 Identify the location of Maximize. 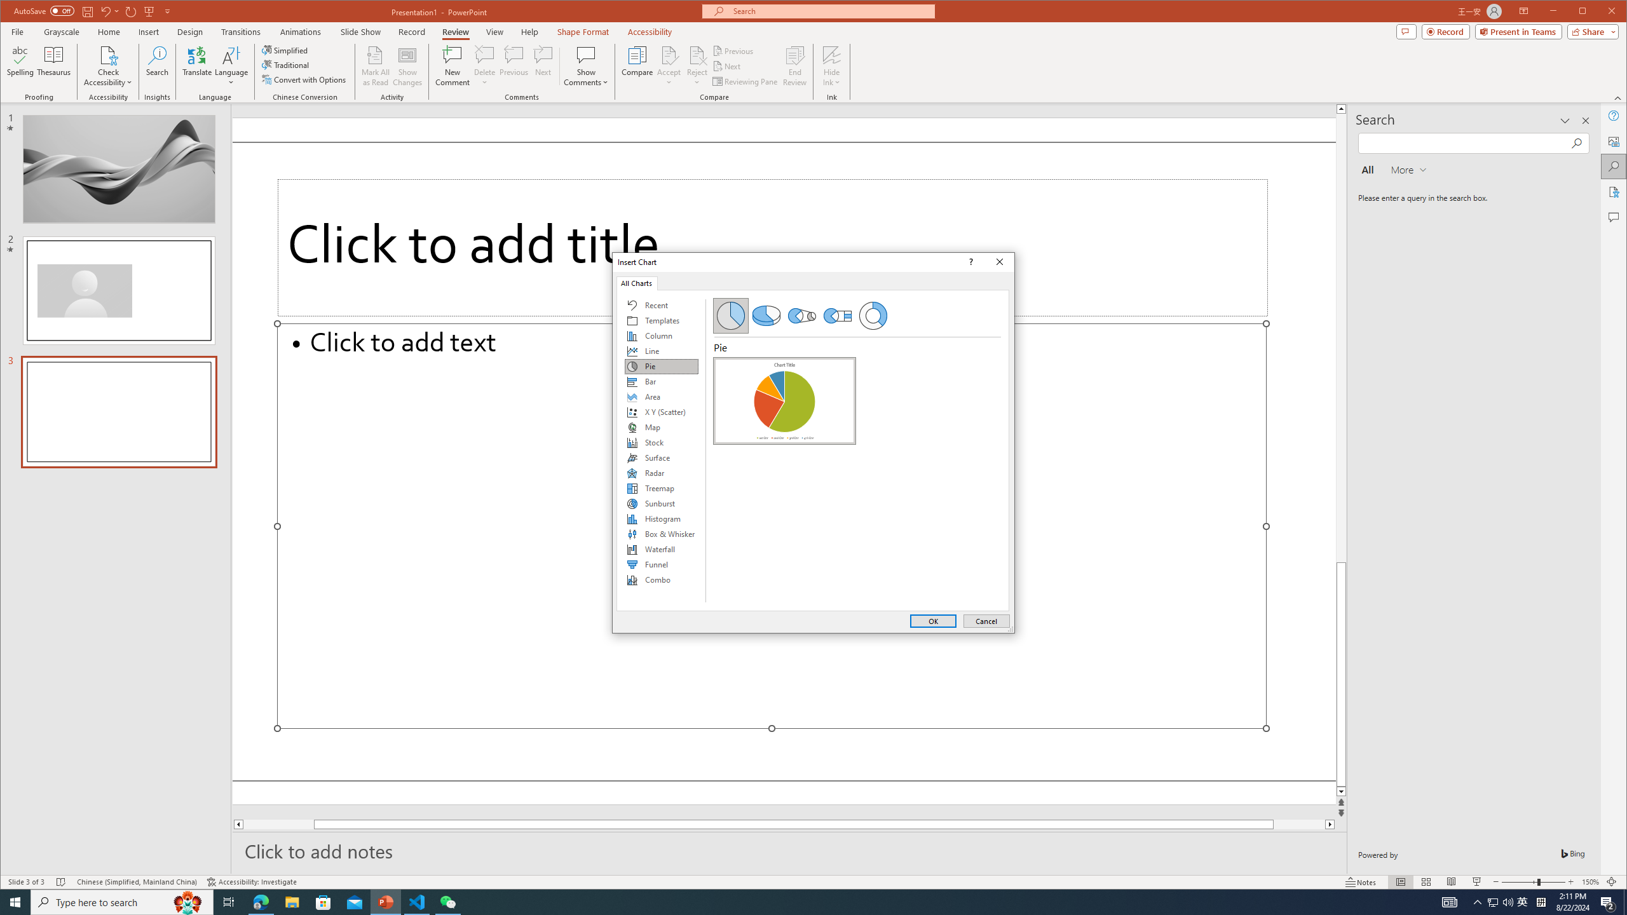
(1600, 12).